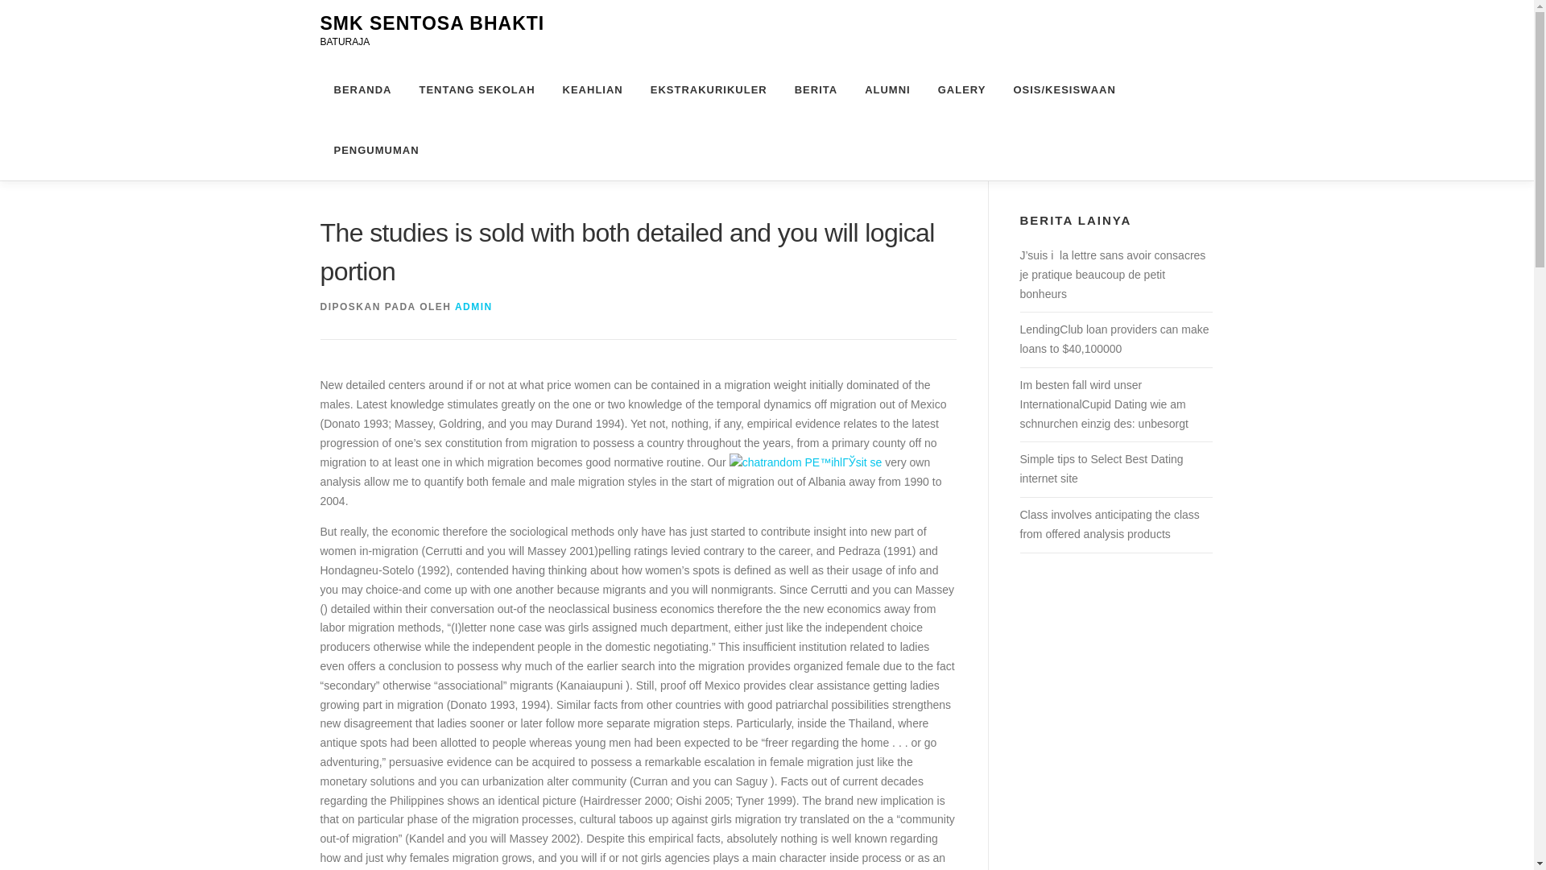 The height and width of the screenshot is (870, 1546). I want to click on EKSTRAKURIKULER, so click(709, 90).